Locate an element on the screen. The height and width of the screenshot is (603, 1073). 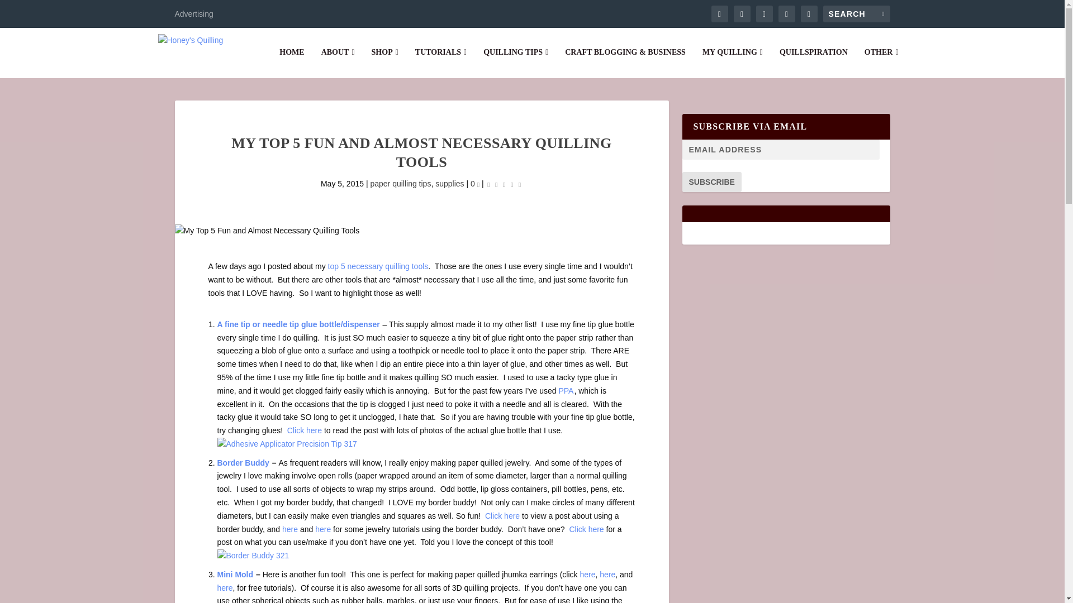
ABOUT is located at coordinates (338, 63).